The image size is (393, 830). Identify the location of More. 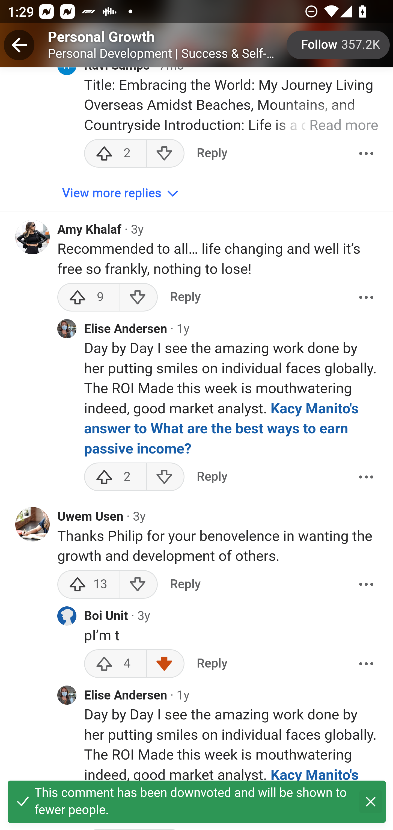
(366, 154).